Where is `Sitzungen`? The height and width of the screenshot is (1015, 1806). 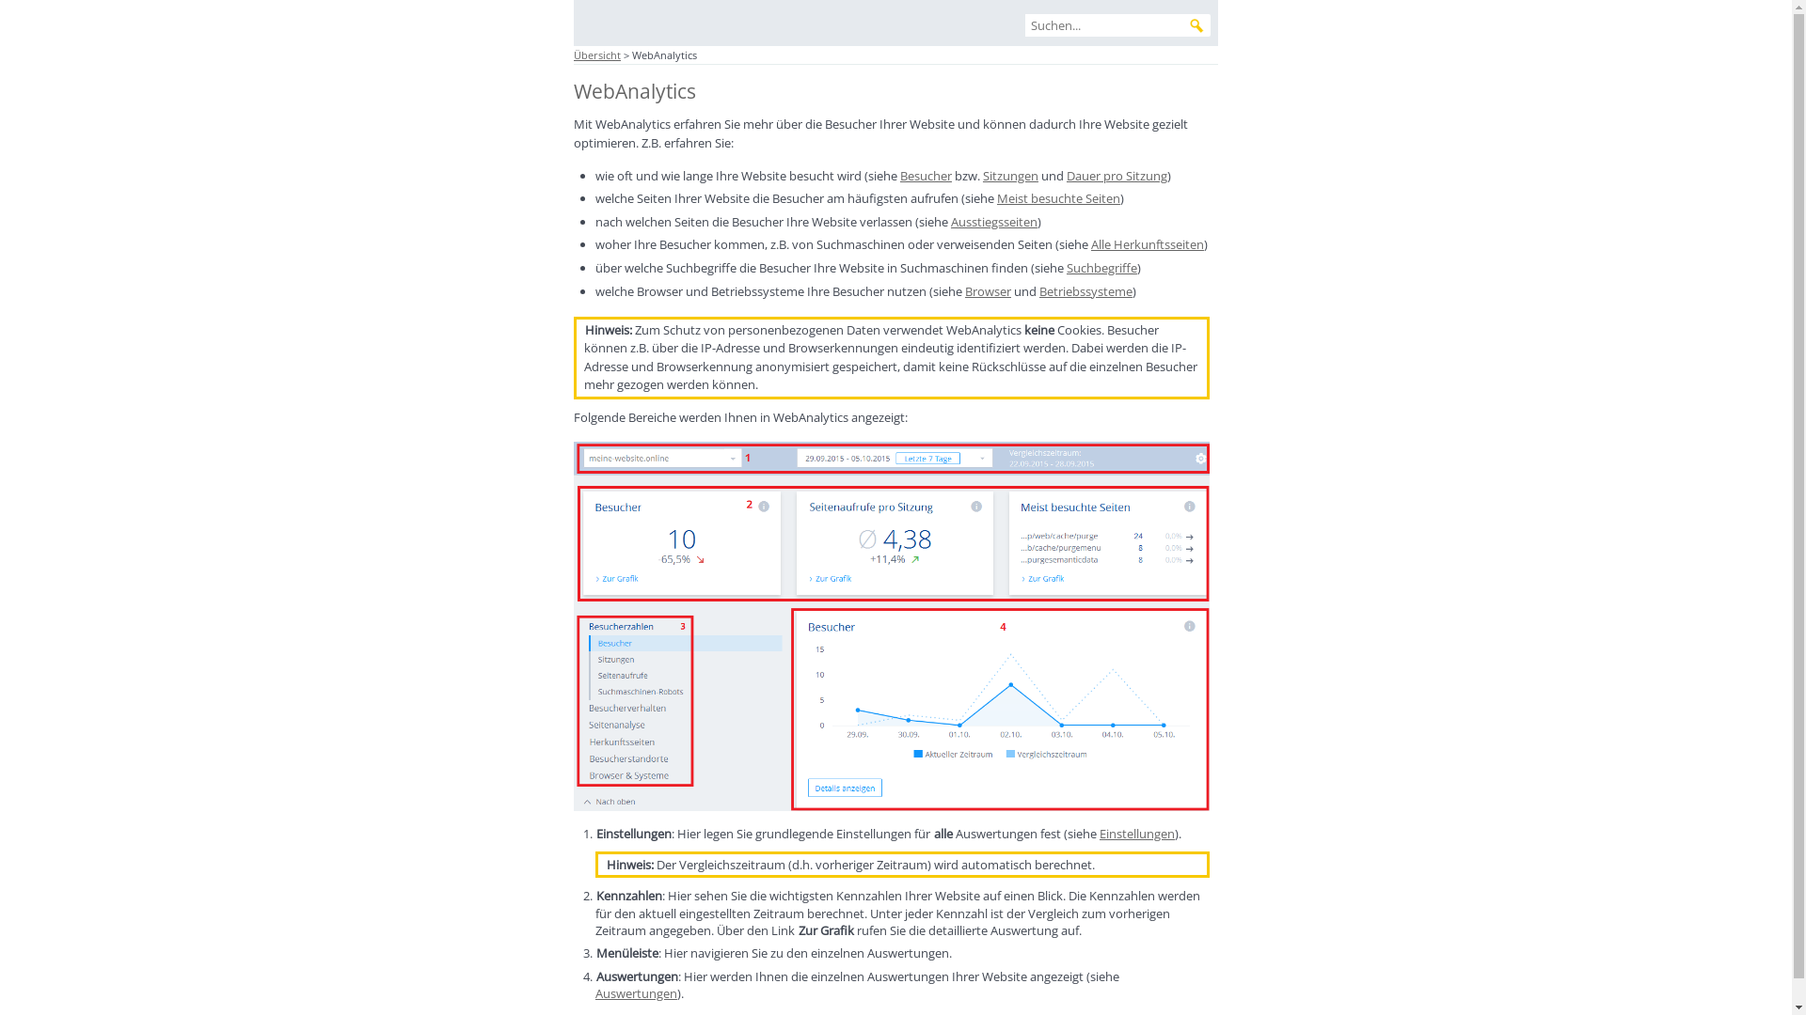 Sitzungen is located at coordinates (1010, 176).